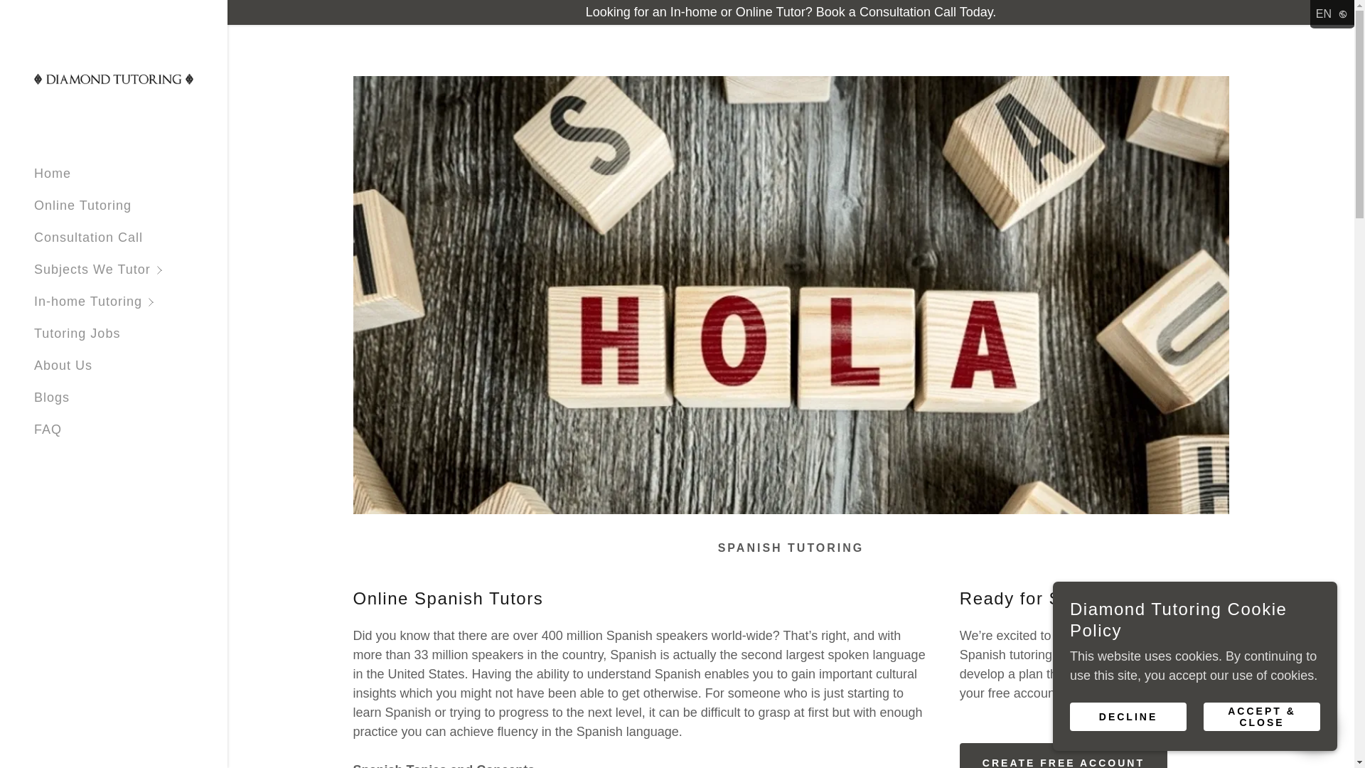  Describe the element at coordinates (82, 205) in the screenshot. I see `Online Tutoring` at that location.